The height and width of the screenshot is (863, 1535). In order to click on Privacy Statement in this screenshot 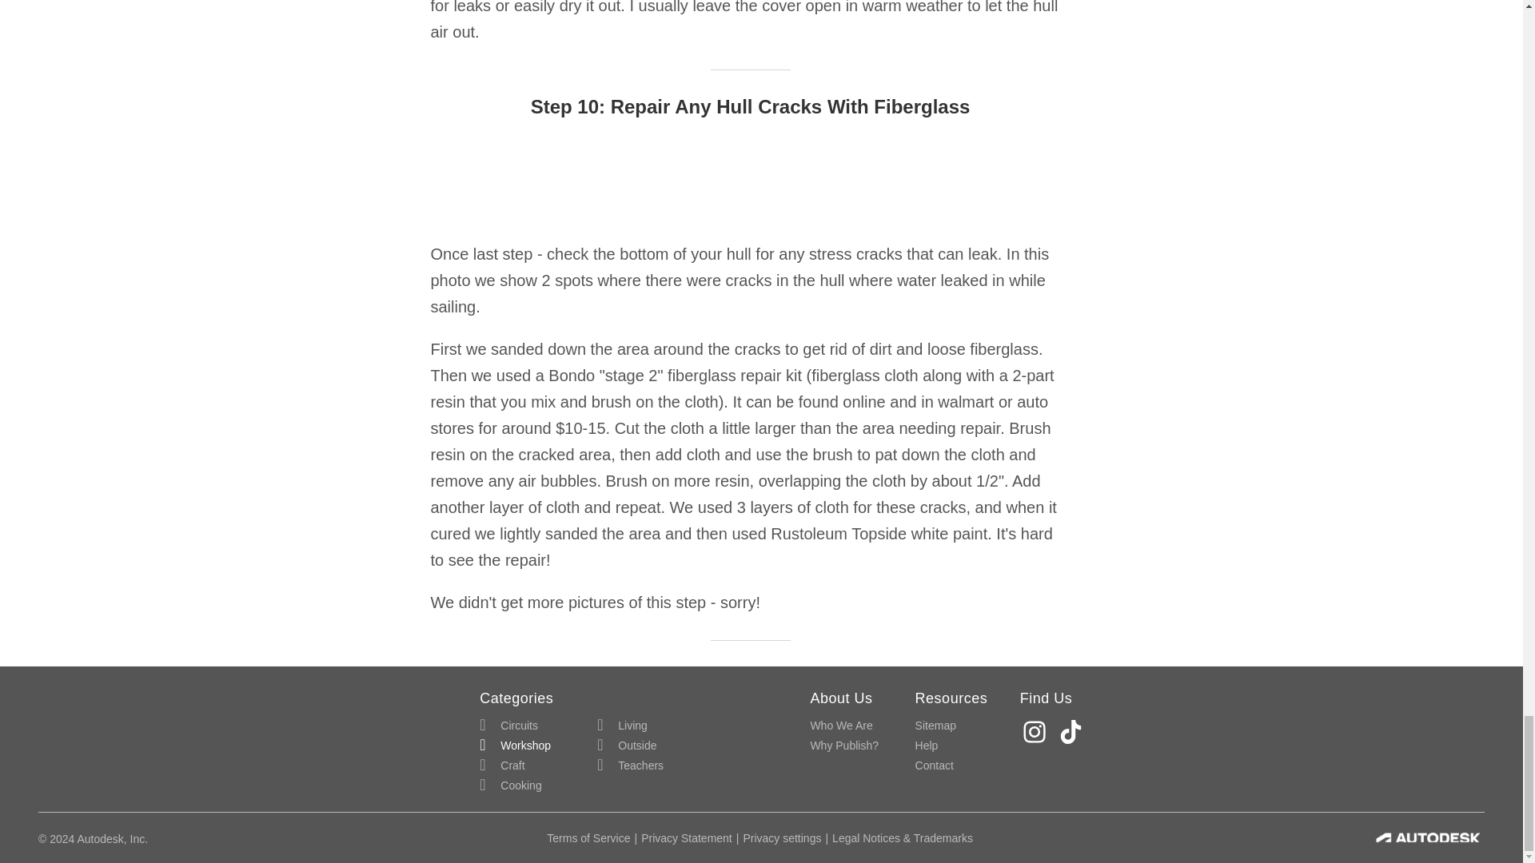, I will do `click(686, 837)`.